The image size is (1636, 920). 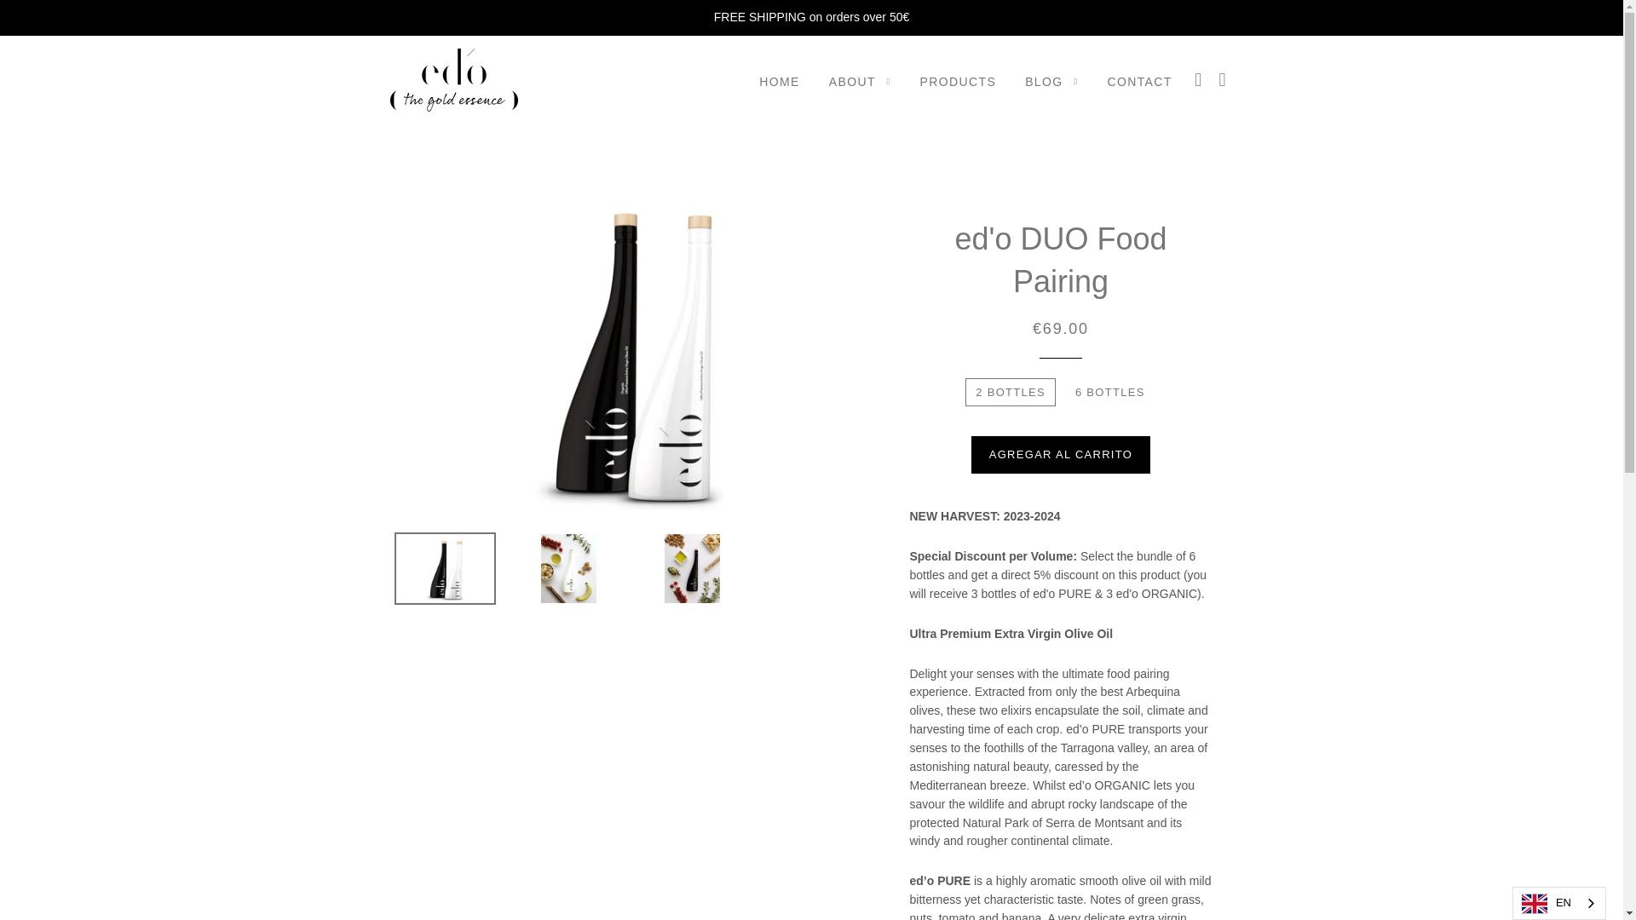 What do you see at coordinates (779, 83) in the screenshot?
I see `HOME` at bounding box center [779, 83].